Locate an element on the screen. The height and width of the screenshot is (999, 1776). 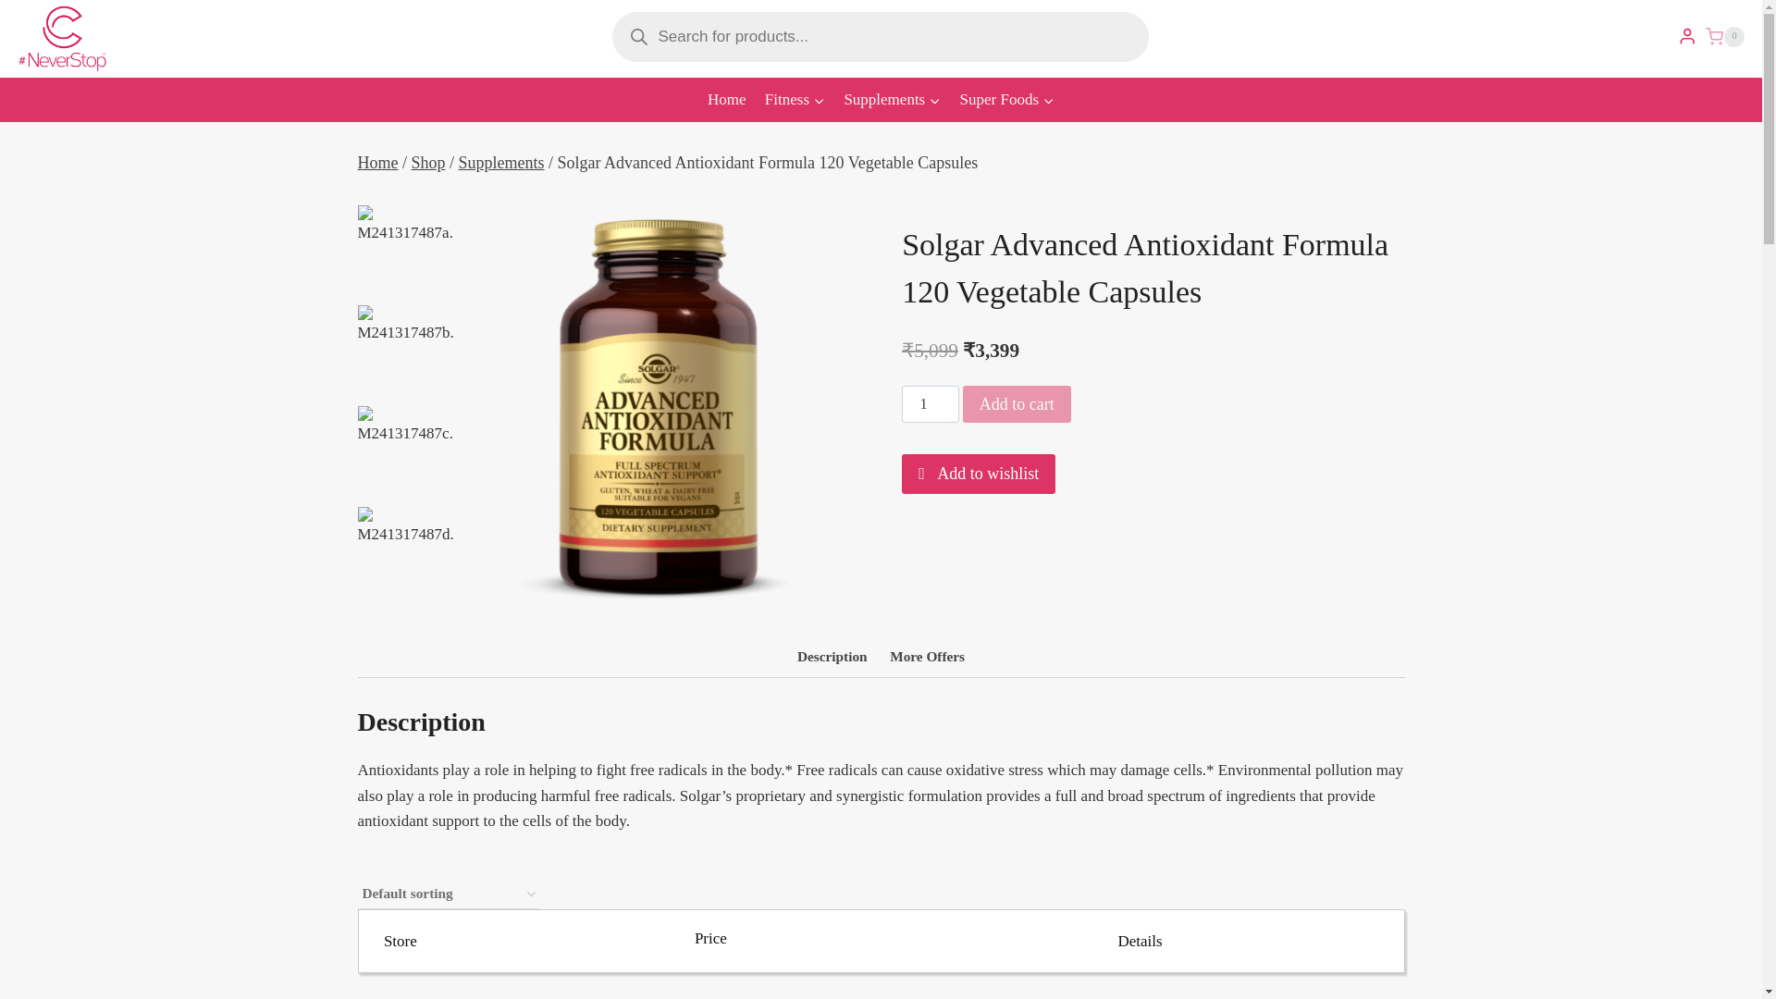
Super Foods is located at coordinates (1006, 100).